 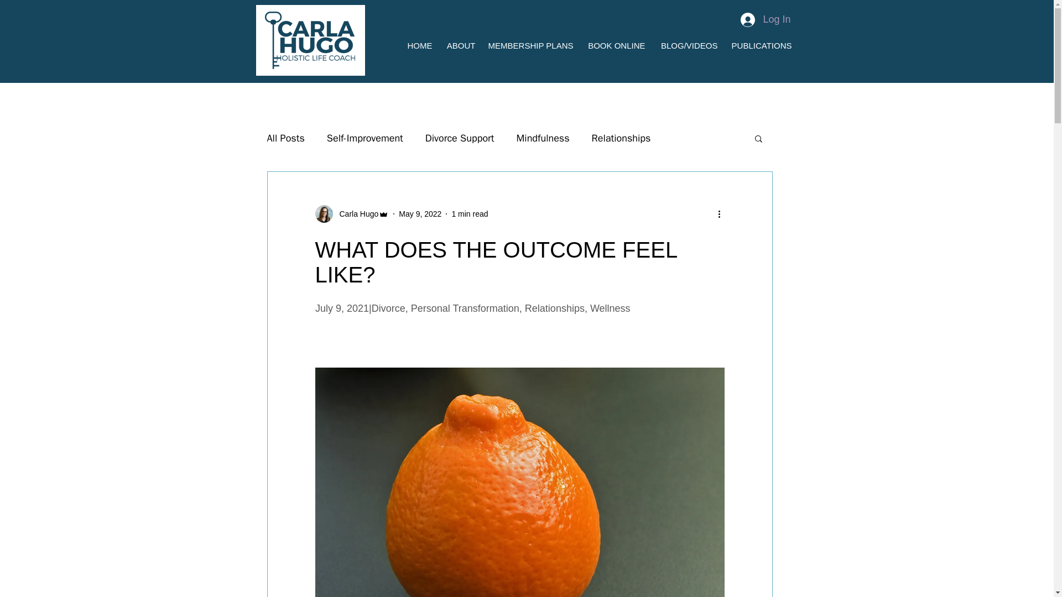 What do you see at coordinates (614, 45) in the screenshot?
I see `BOOK ONLINE` at bounding box center [614, 45].